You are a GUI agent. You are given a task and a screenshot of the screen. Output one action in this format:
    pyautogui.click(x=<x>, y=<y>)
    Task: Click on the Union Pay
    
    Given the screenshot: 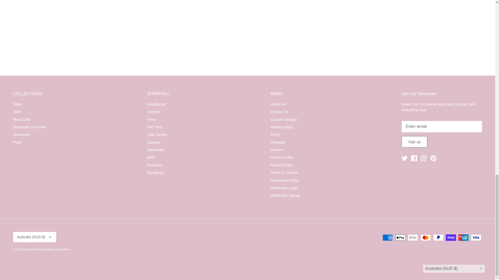 What is the action you would take?
    pyautogui.click(x=463, y=237)
    